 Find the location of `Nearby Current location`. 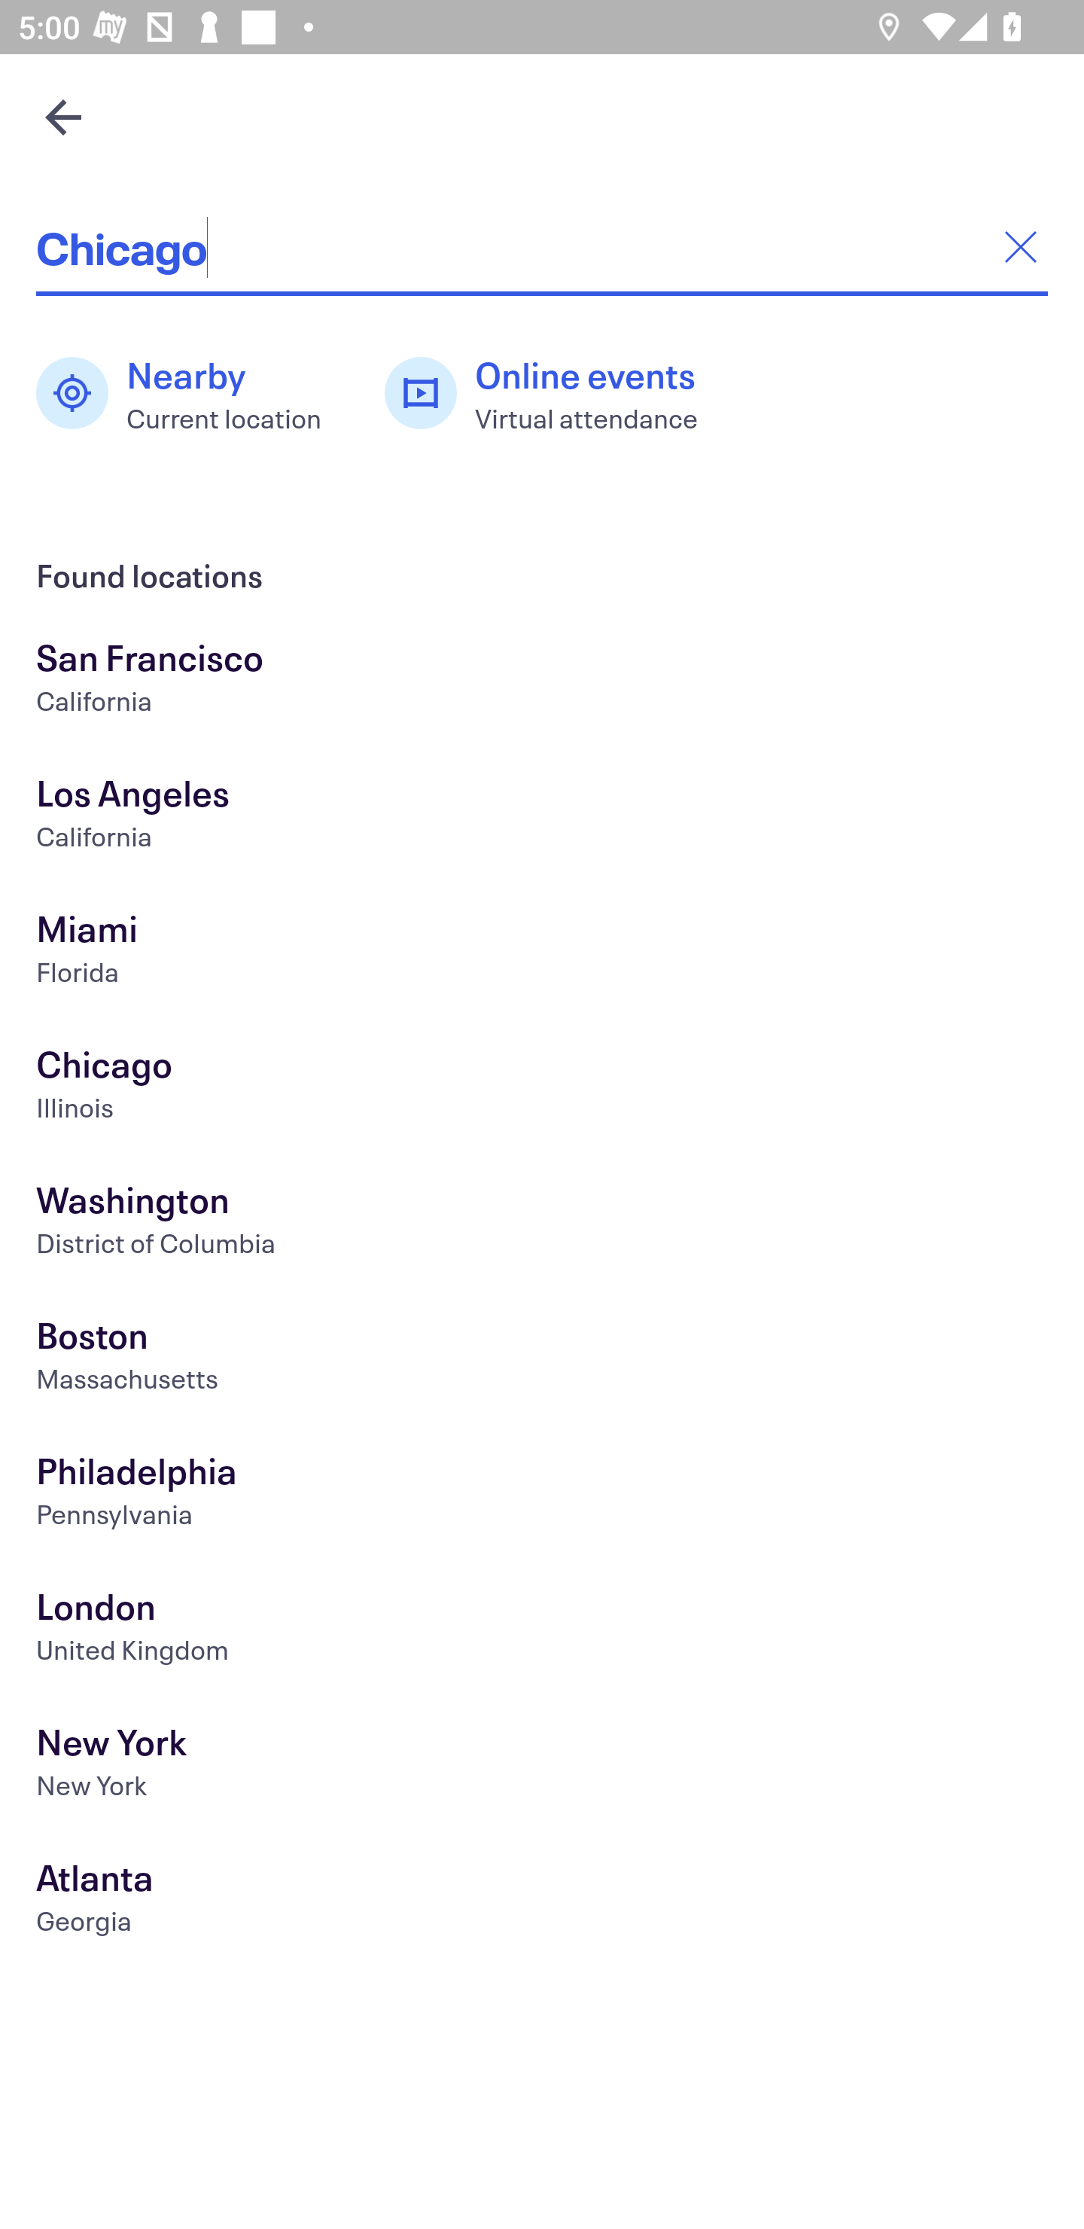

Nearby Current location is located at coordinates (192, 393).